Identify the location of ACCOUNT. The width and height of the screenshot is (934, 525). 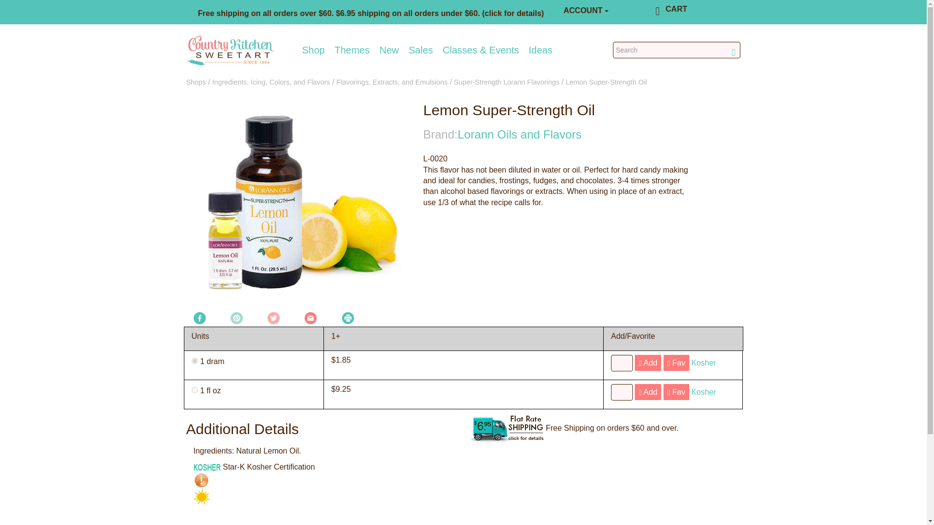
(586, 11).